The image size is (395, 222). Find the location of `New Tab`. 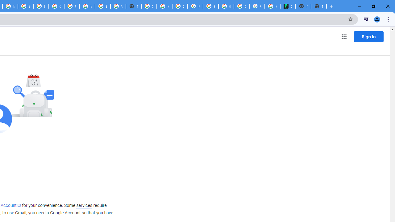

New Tab is located at coordinates (134, 6).